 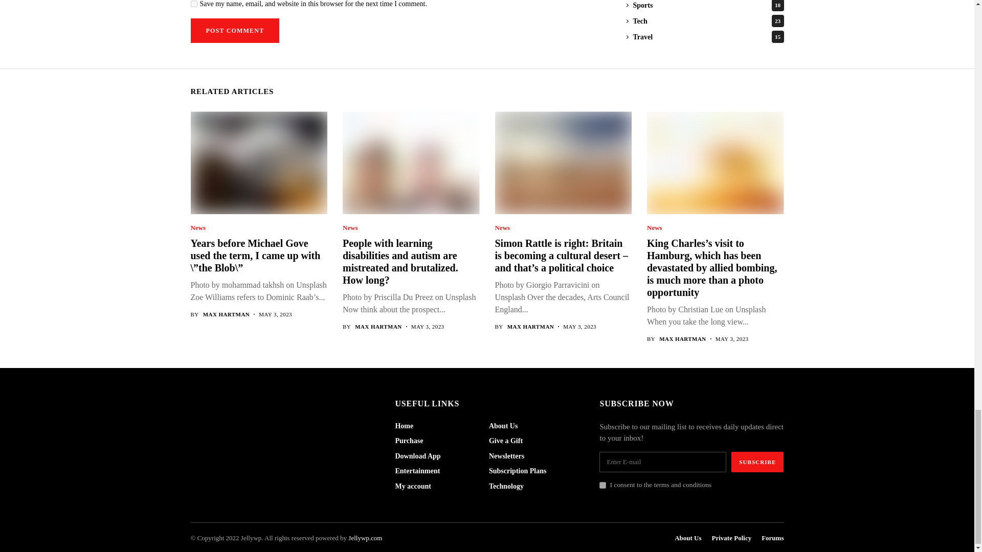 I want to click on Posts by Max Hartman, so click(x=531, y=326).